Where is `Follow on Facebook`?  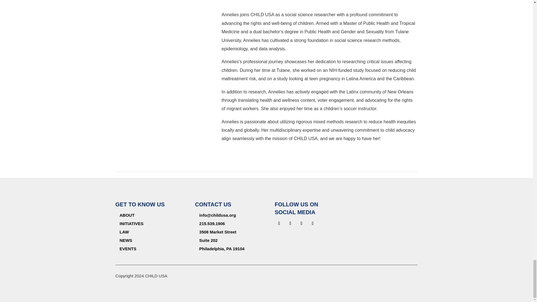 Follow on Facebook is located at coordinates (313, 223).